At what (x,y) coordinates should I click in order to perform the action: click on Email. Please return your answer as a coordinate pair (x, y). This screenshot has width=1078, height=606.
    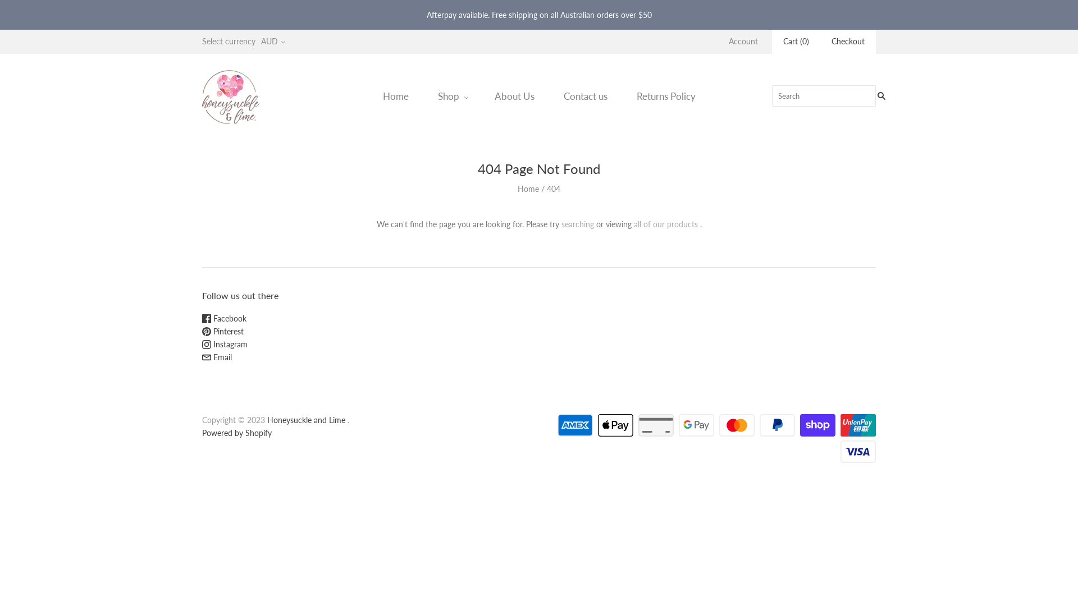
    Looking at the image, I should click on (217, 357).